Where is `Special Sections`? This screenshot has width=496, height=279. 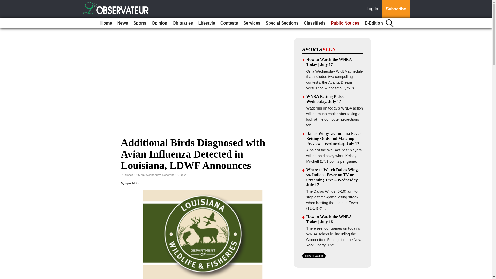
Special Sections is located at coordinates (282, 23).